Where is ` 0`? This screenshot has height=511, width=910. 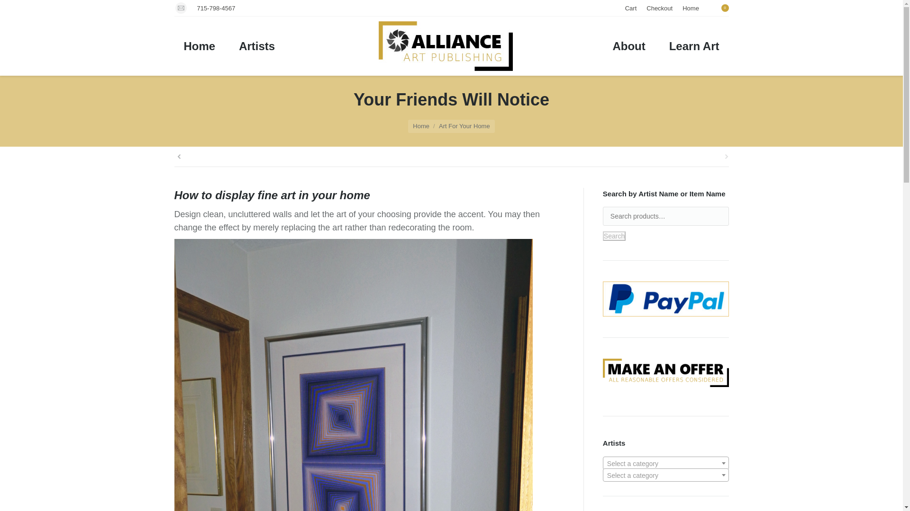  0 is located at coordinates (722, 8).